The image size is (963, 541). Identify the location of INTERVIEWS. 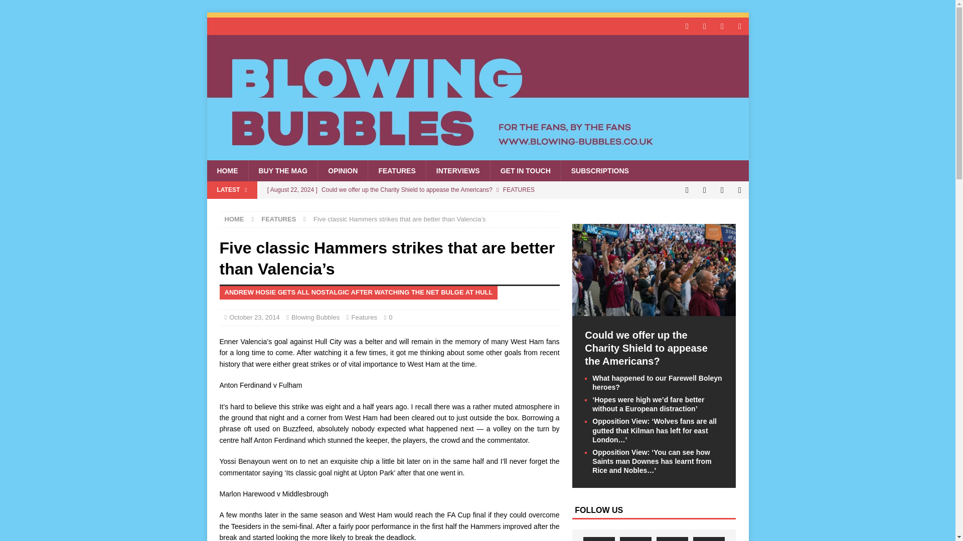
(457, 170).